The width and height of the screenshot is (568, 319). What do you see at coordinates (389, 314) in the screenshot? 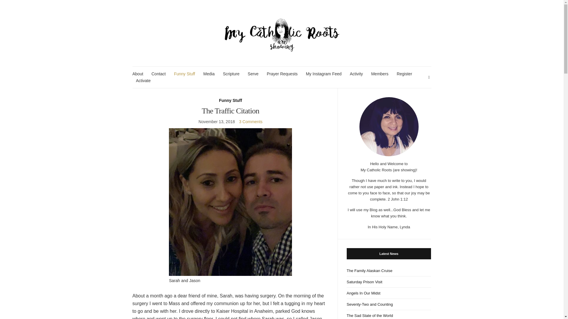
I see `The Sad State of the World` at bounding box center [389, 314].